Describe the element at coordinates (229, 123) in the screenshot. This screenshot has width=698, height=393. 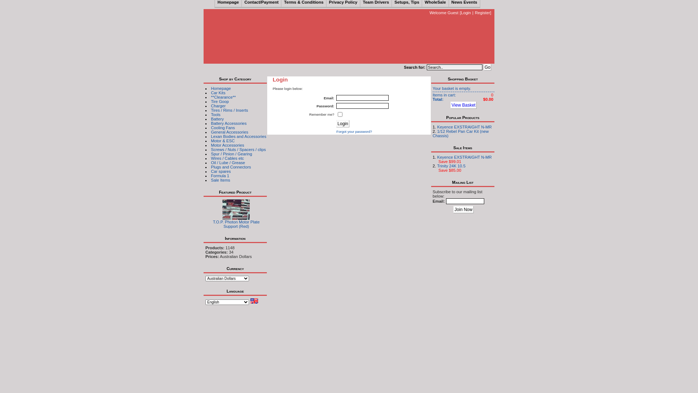
I see `Battery Accessories` at that location.